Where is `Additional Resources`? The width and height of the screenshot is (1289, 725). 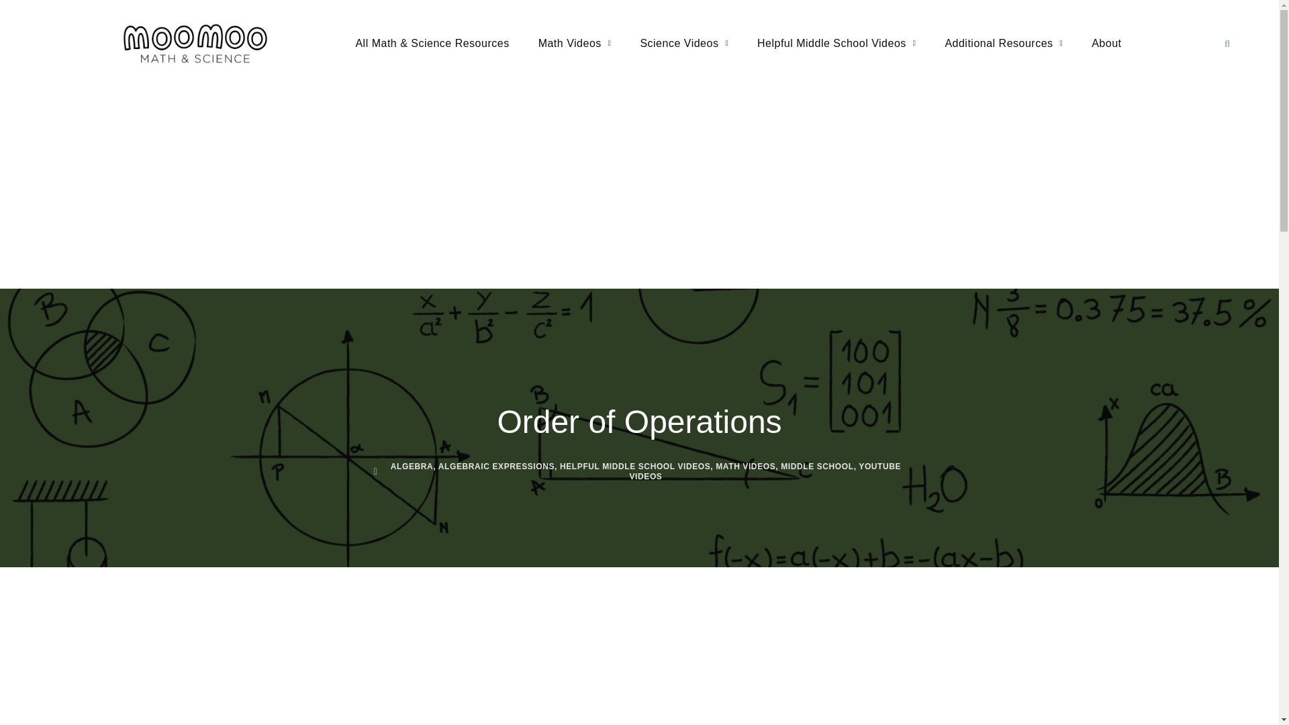
Additional Resources is located at coordinates (1004, 44).